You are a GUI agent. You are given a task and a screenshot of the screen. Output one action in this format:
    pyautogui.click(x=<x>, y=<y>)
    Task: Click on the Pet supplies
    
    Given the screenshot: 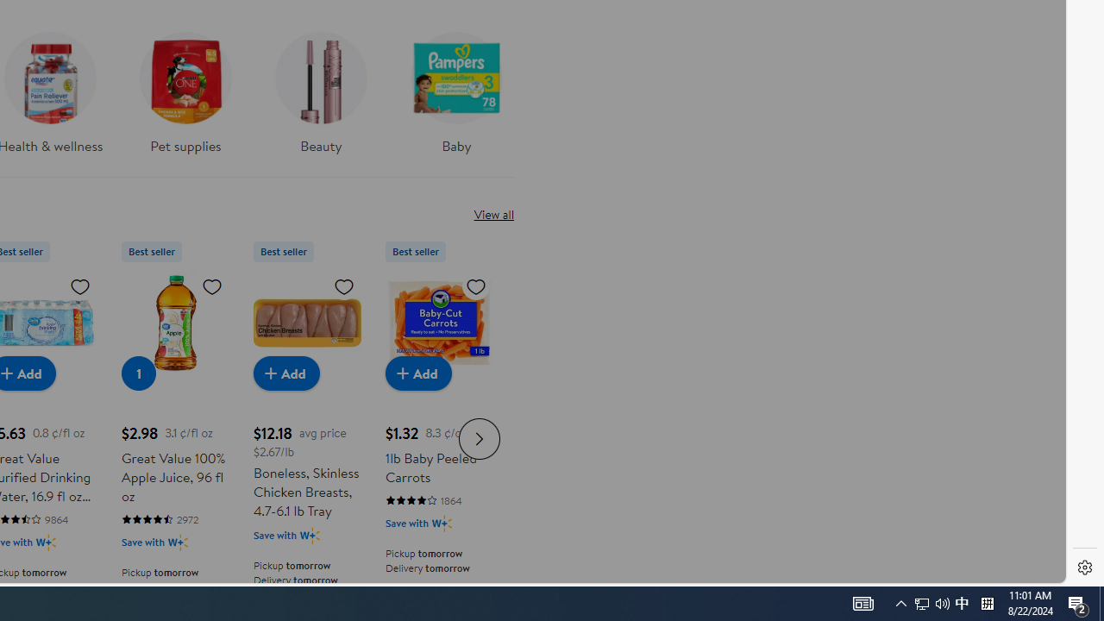 What is the action you would take?
    pyautogui.click(x=185, y=98)
    